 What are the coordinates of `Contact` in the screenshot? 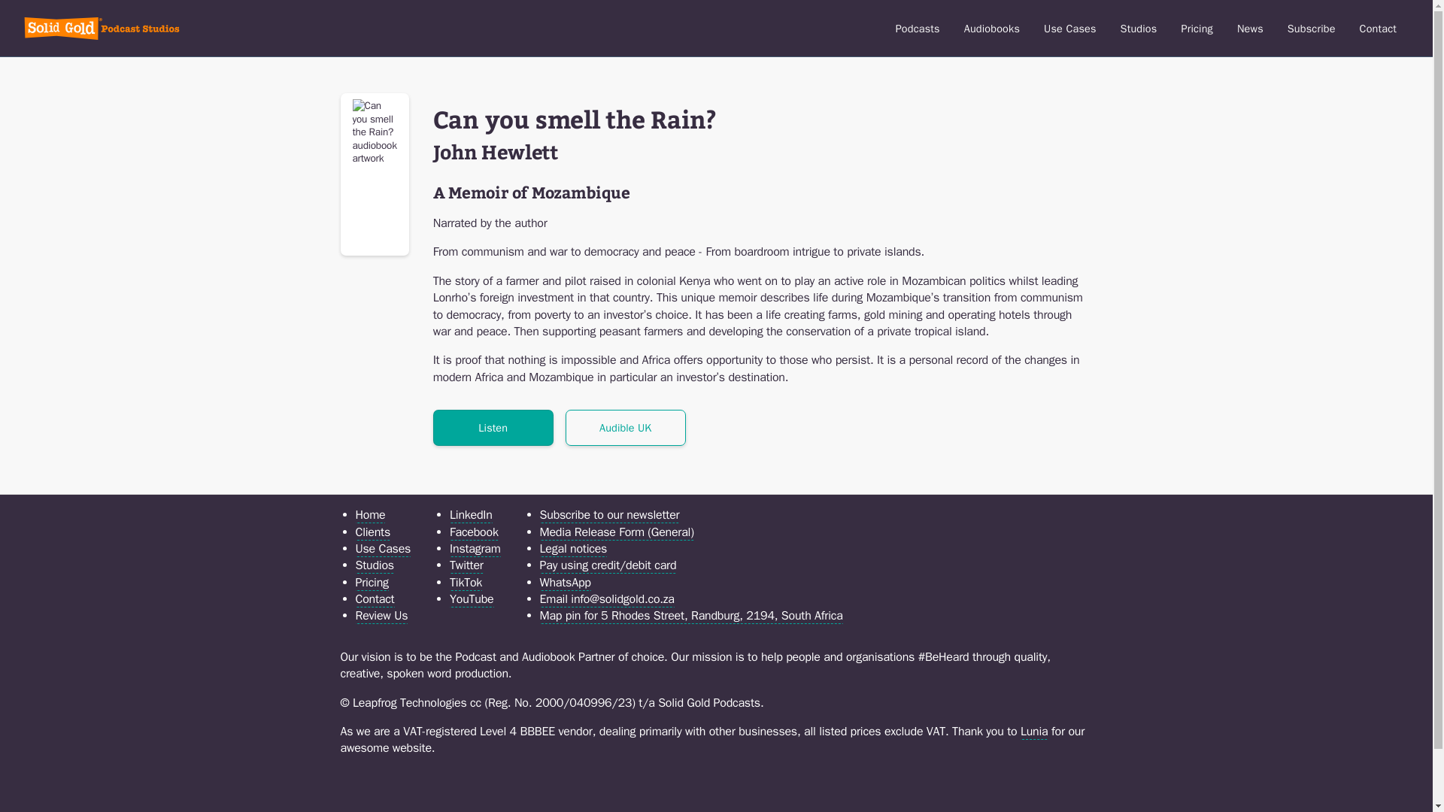 It's located at (1378, 29).